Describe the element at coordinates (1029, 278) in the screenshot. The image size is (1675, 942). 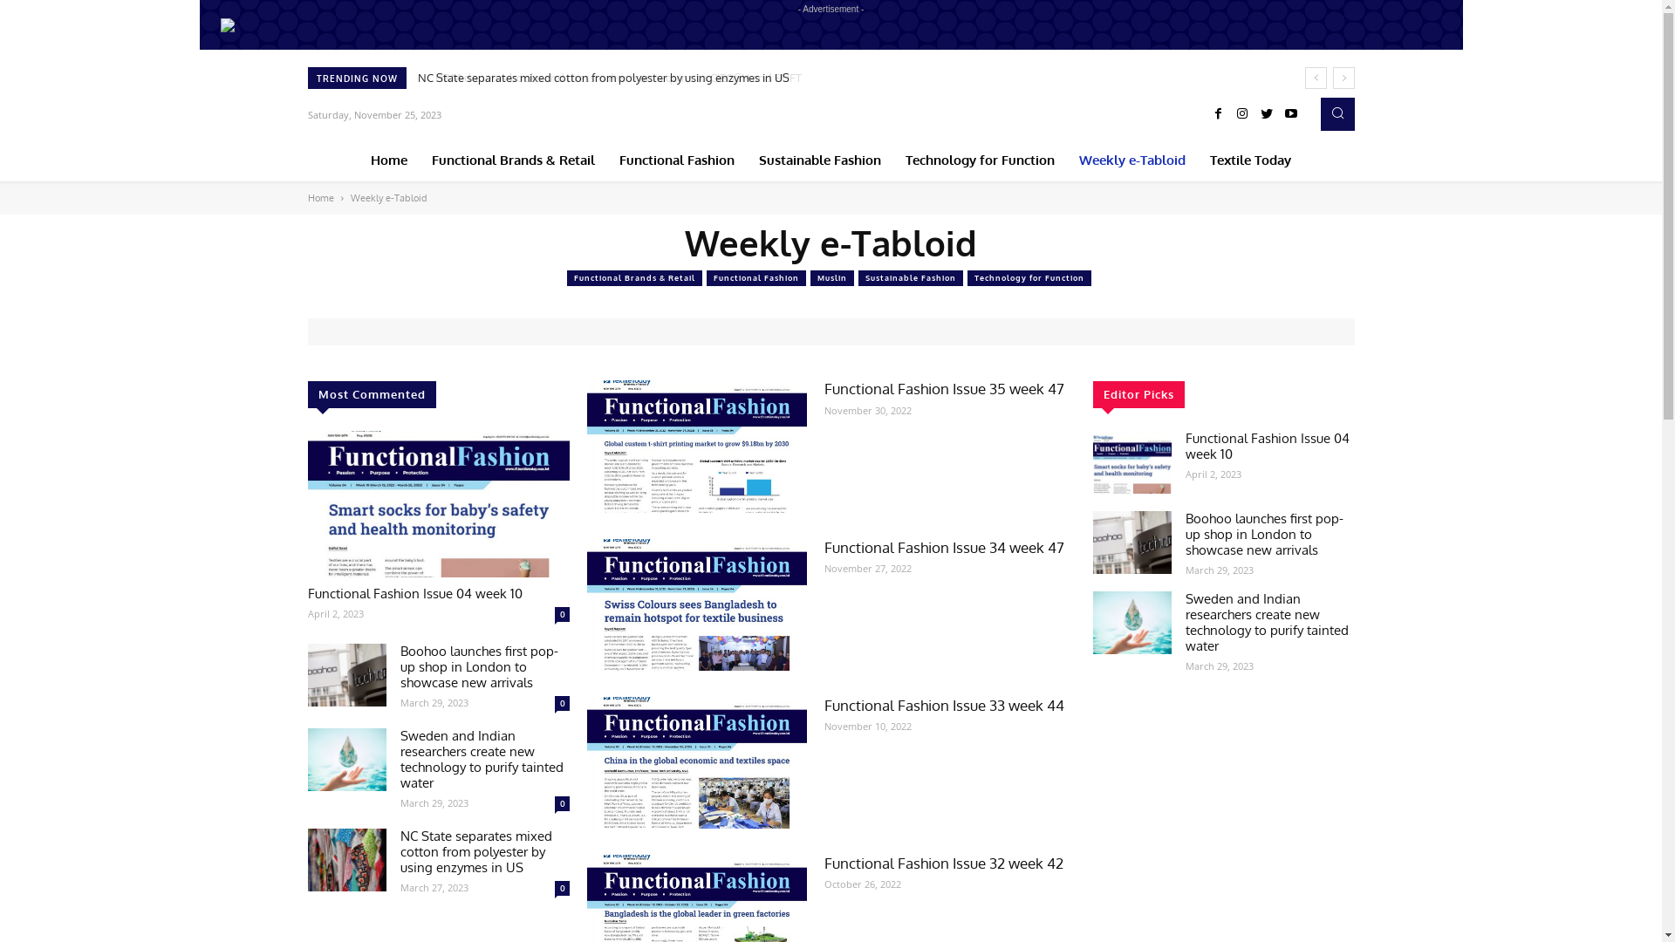
I see `Technology for Function` at that location.